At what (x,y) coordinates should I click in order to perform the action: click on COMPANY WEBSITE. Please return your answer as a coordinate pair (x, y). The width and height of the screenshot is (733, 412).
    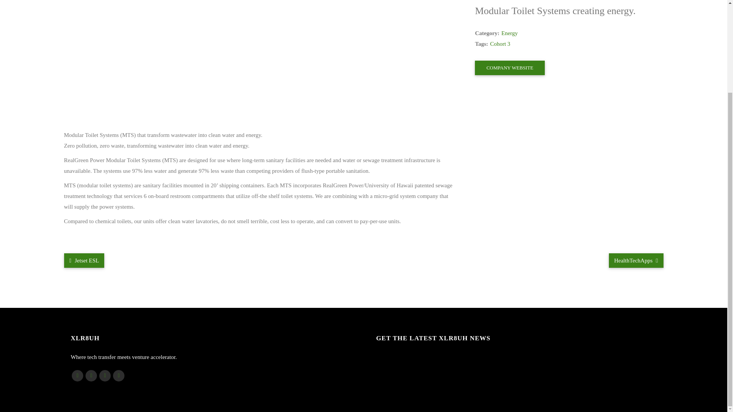
    Looking at the image, I should click on (510, 68).